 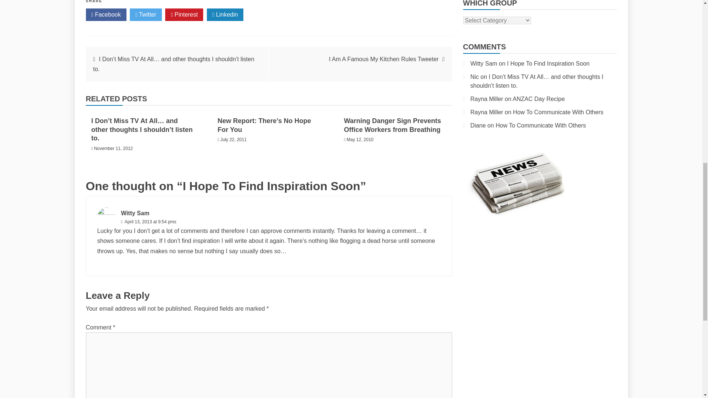 I want to click on I Am A Famous My Kitchen Rules Tweeter, so click(x=384, y=59).